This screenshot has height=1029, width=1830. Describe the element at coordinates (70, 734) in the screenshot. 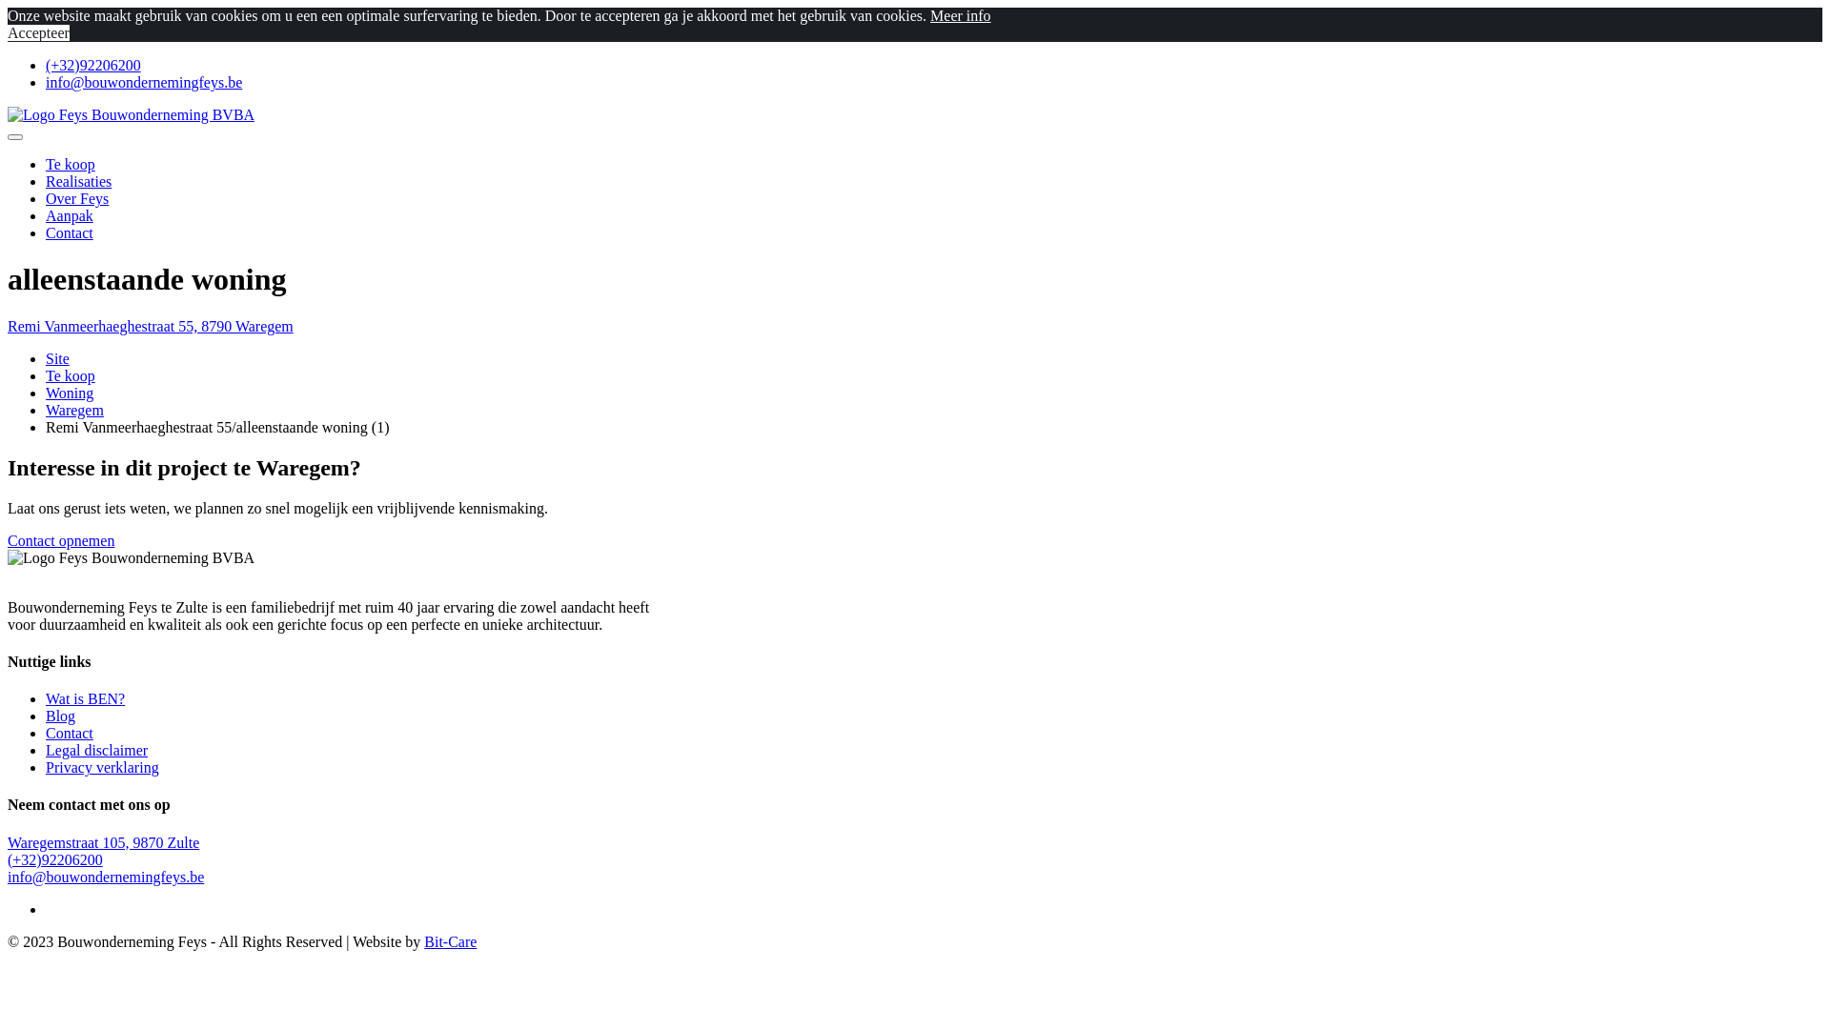

I see `Contact` at that location.